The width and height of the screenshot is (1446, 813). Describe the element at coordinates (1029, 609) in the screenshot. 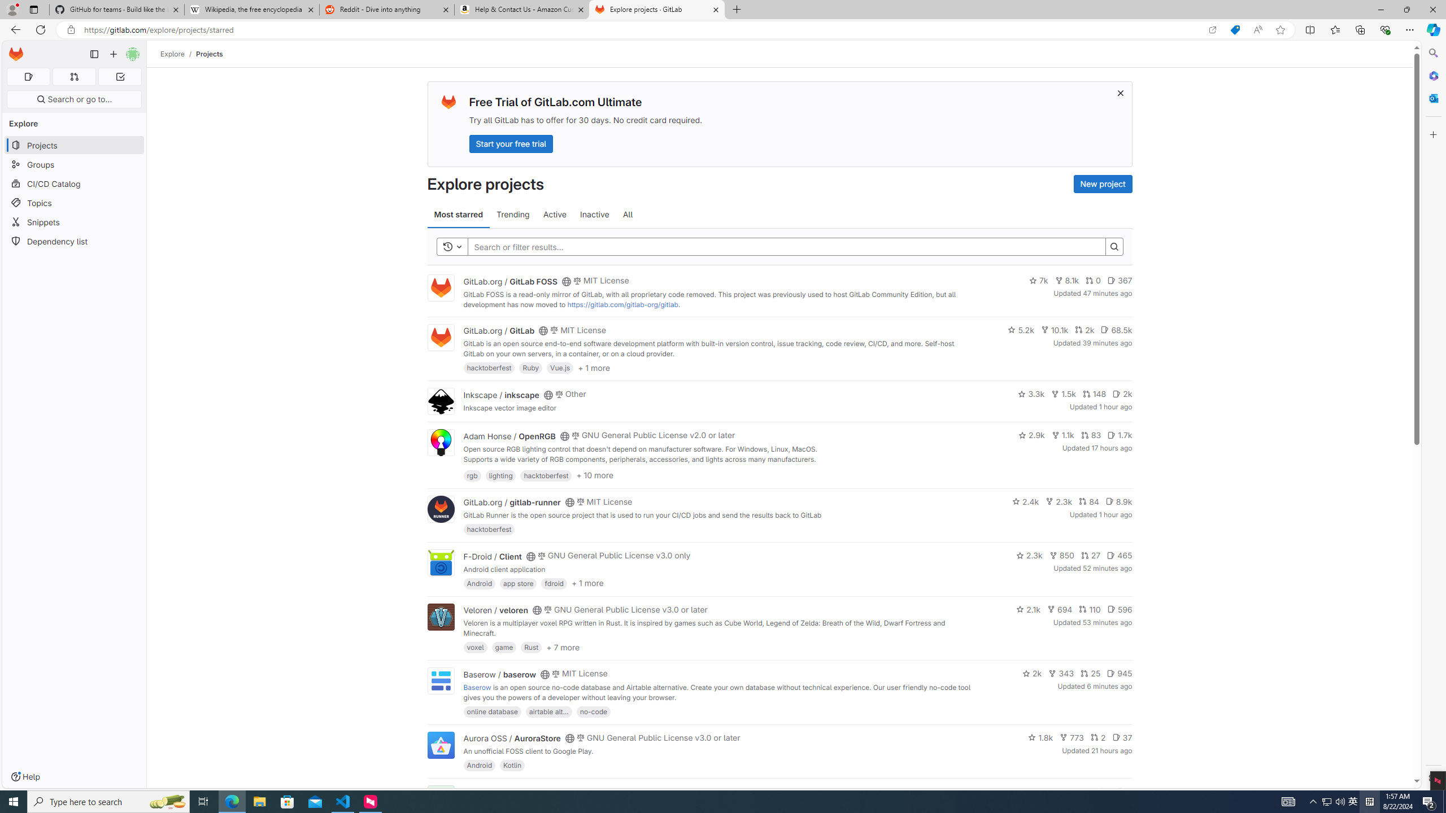

I see `2.1k` at that location.